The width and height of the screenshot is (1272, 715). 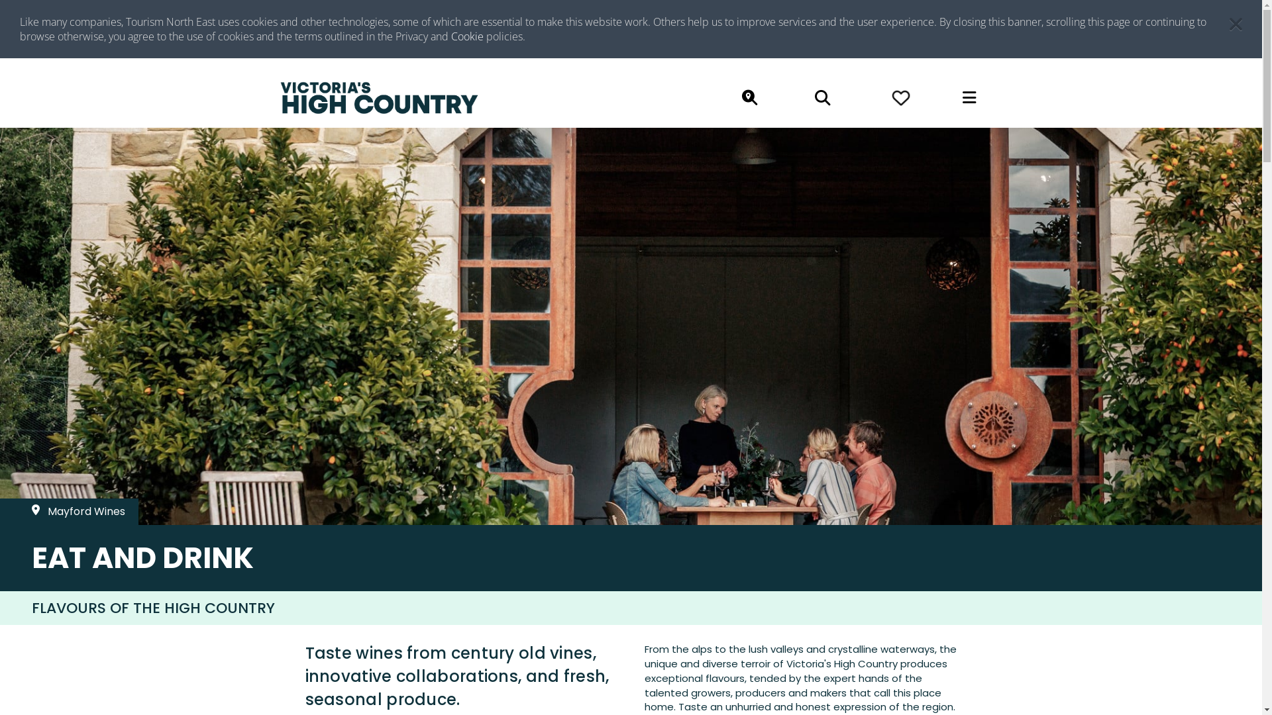 I want to click on VHC-Logo-Horizontal-DarkGreen-v2, so click(x=379, y=98).